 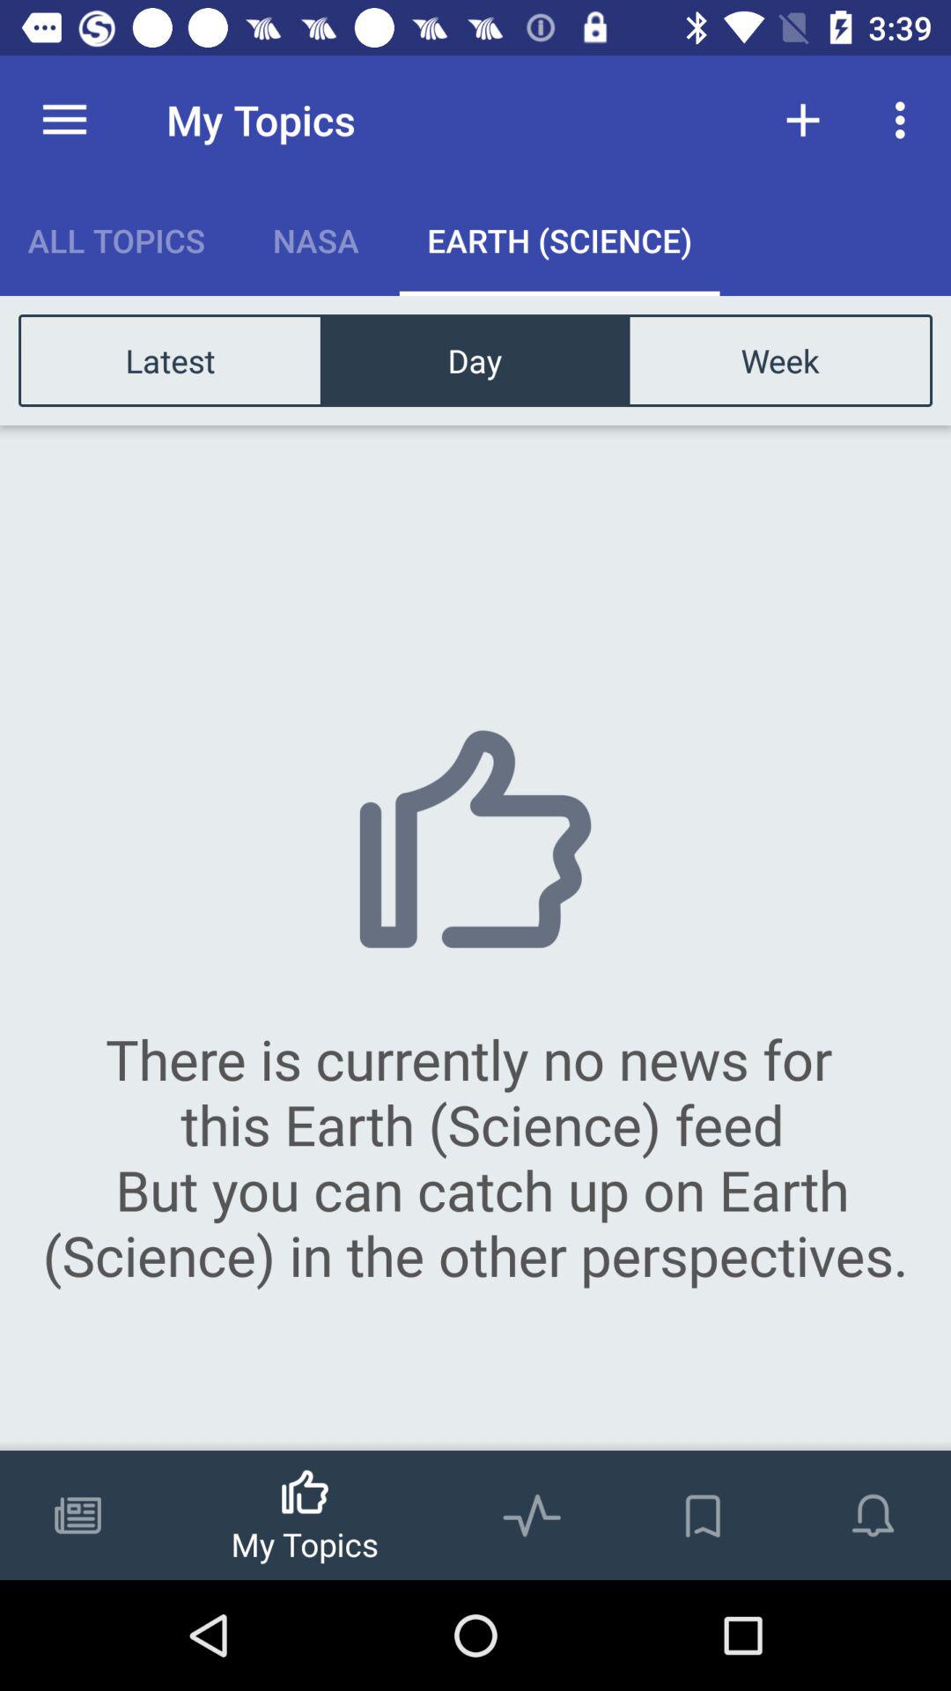 What do you see at coordinates (779, 359) in the screenshot?
I see `choose icon above there is currently` at bounding box center [779, 359].